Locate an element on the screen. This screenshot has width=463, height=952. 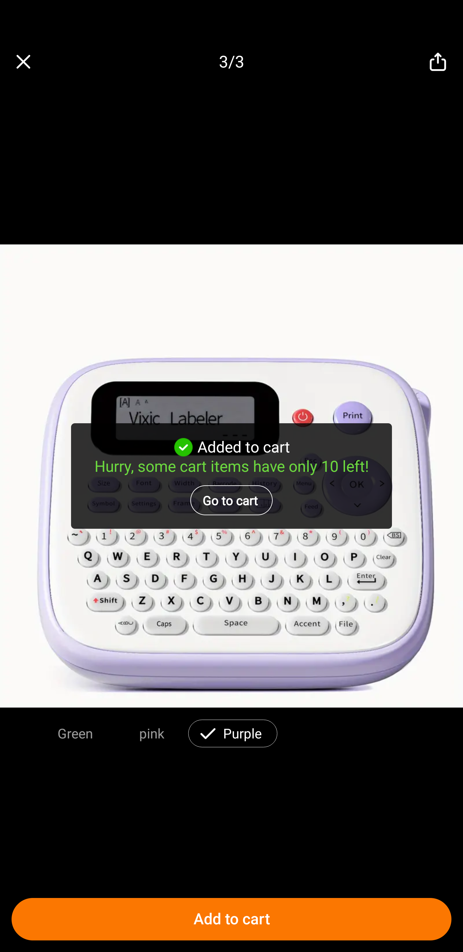
Add to cart is located at coordinates (232, 919).